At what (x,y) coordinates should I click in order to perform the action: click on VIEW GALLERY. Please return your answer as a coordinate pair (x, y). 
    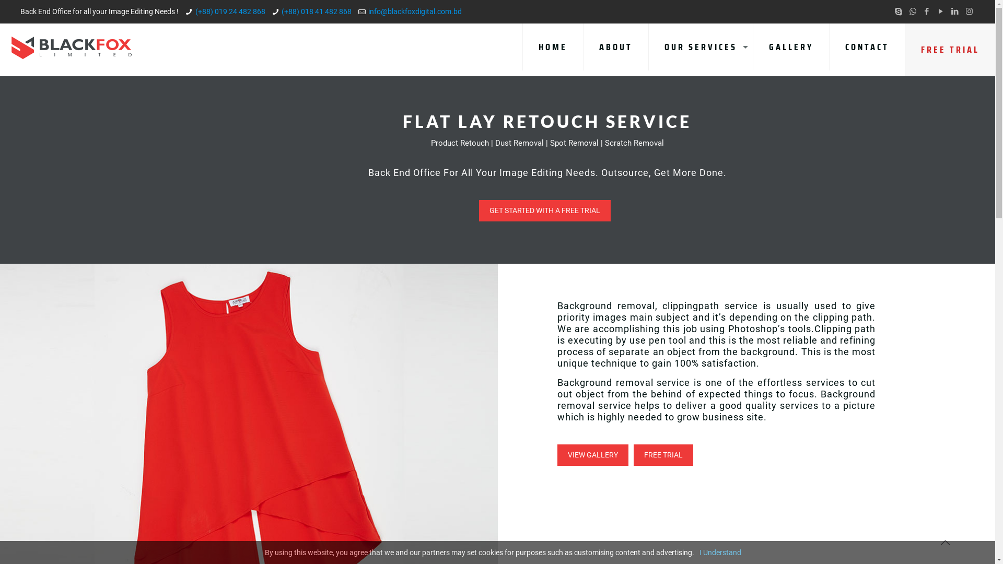
    Looking at the image, I should click on (593, 455).